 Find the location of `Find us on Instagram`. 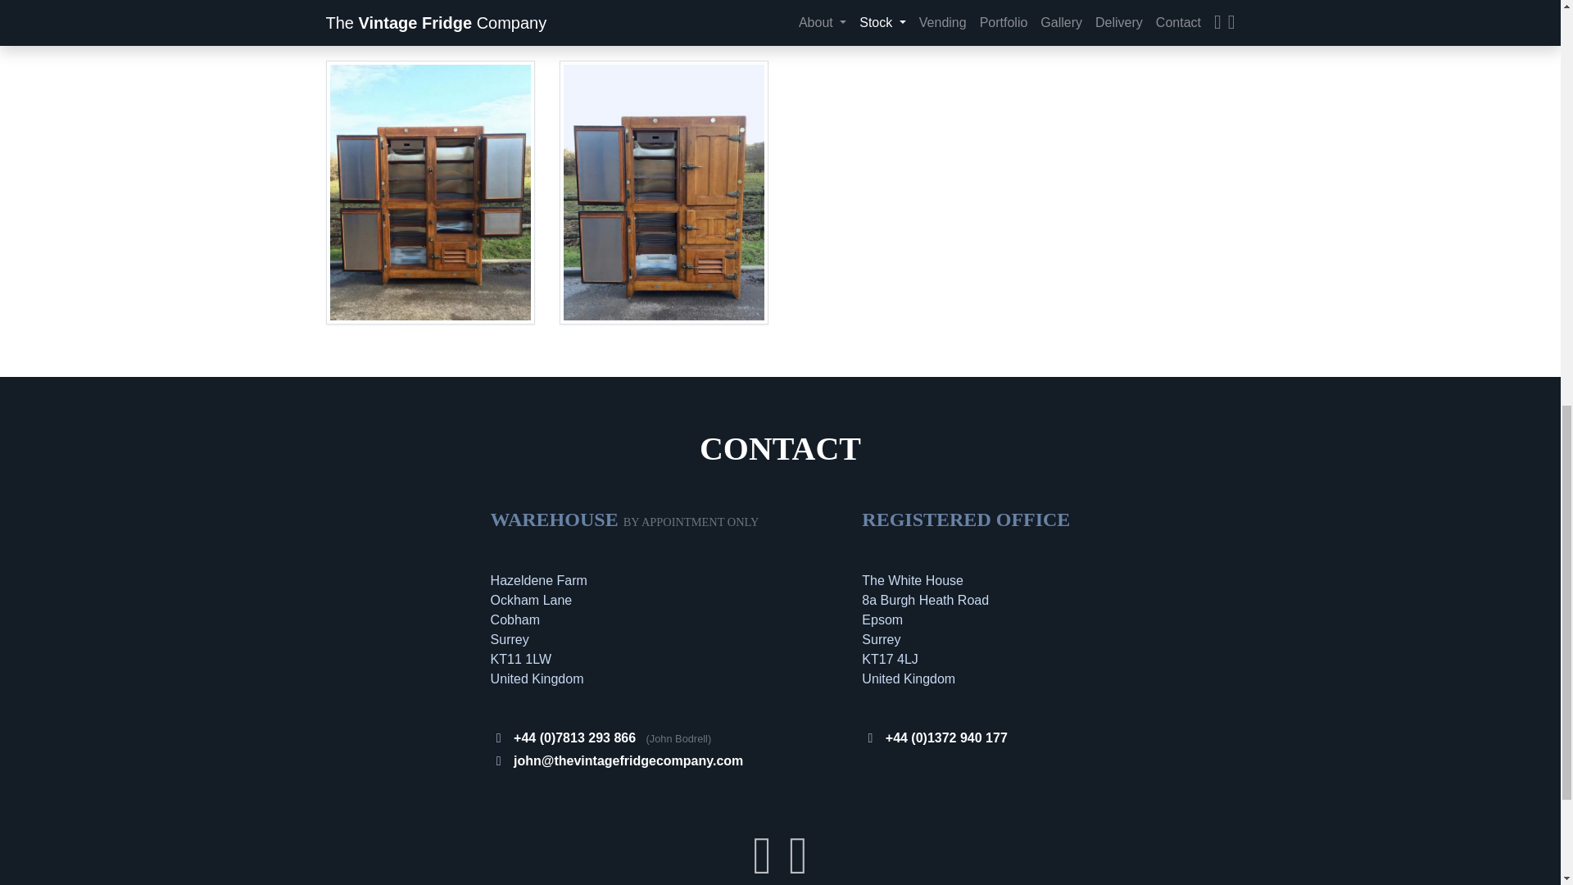

Find us on Instagram is located at coordinates (798, 869).